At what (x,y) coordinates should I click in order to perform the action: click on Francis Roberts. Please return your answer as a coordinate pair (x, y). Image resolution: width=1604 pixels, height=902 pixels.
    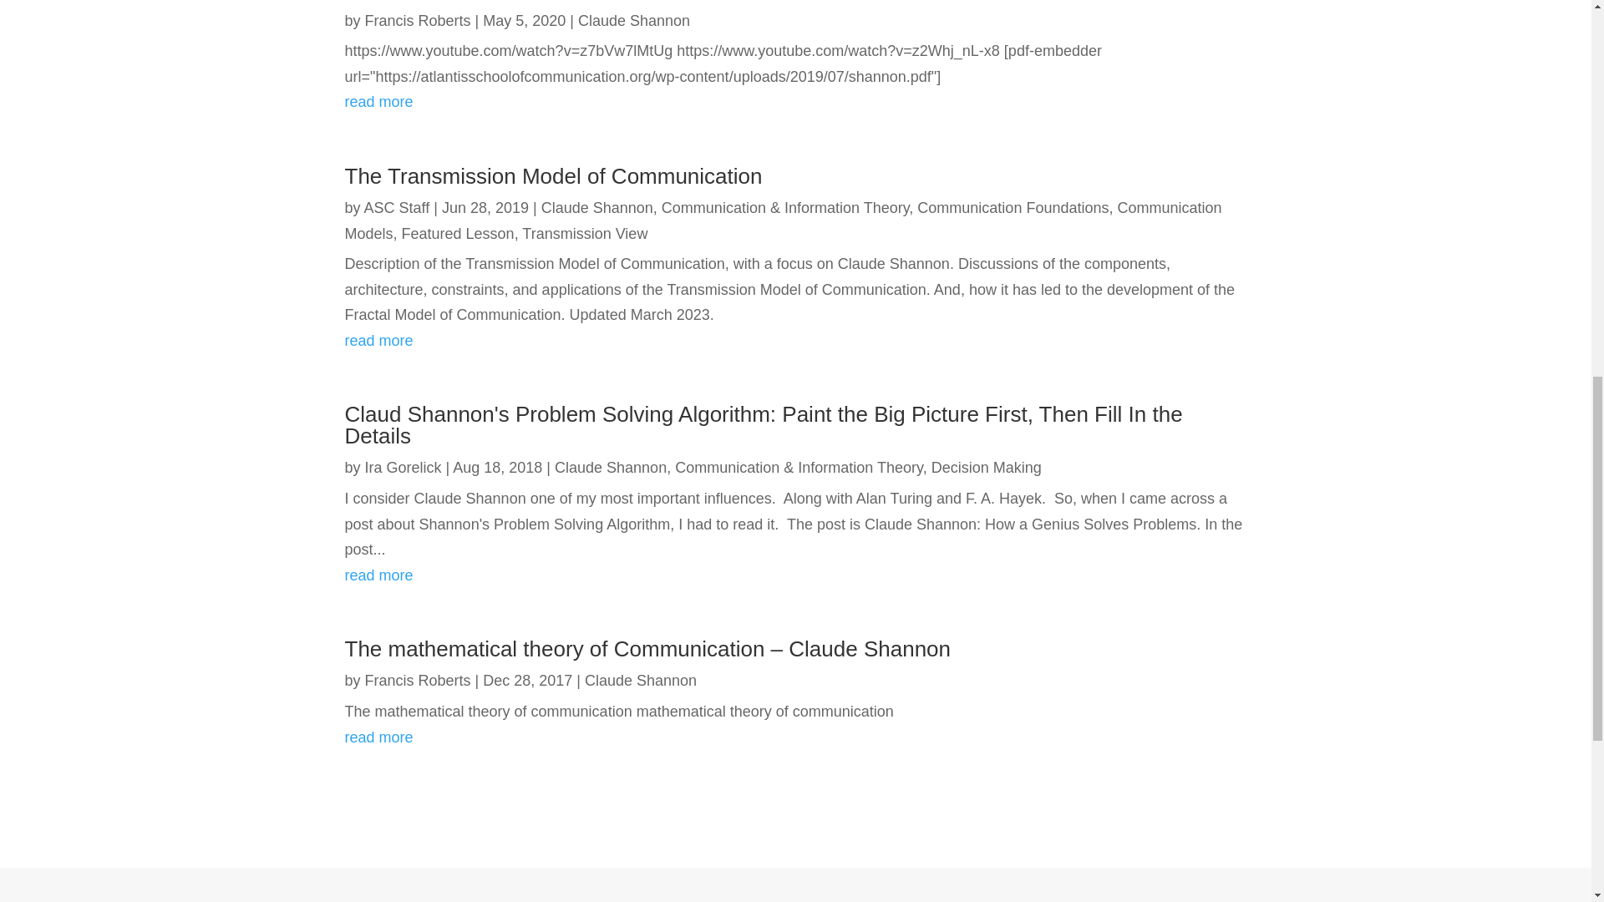
    Looking at the image, I should click on (418, 20).